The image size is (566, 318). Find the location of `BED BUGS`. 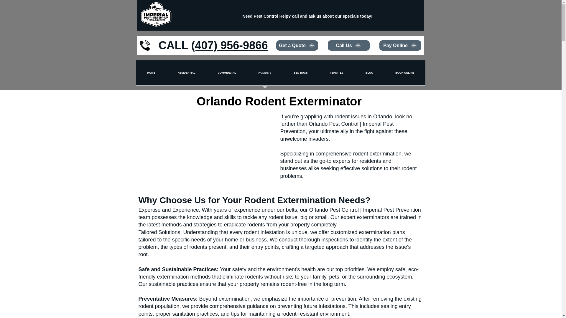

BED BUGS is located at coordinates (300, 75).